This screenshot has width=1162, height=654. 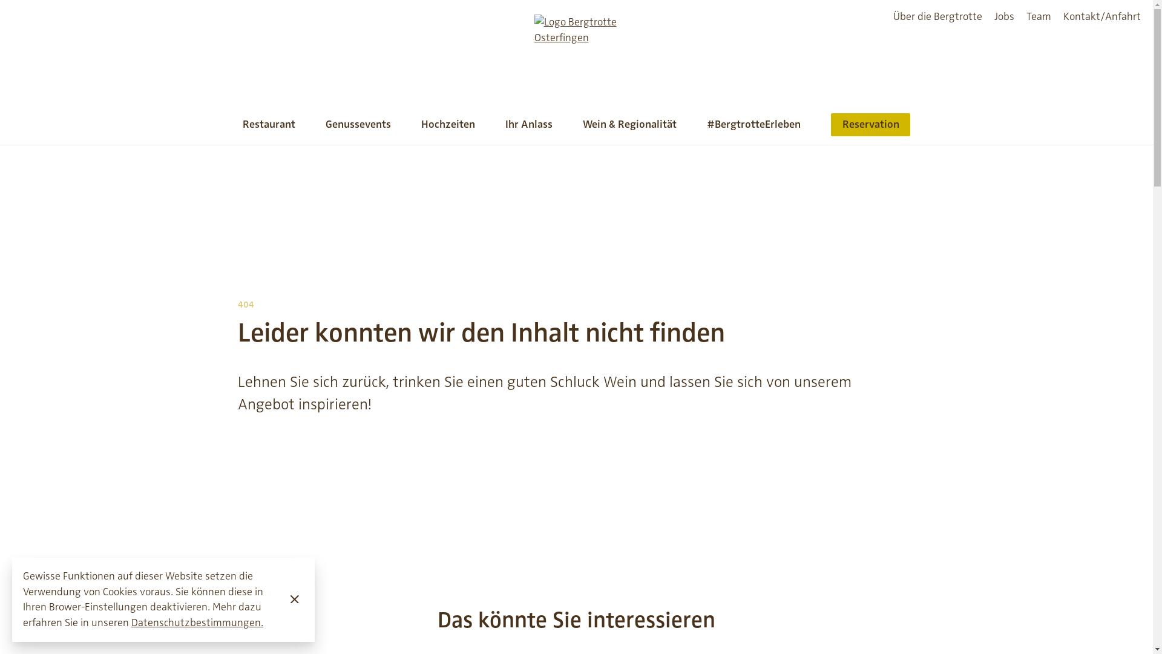 I want to click on Genussevents, so click(x=358, y=129).